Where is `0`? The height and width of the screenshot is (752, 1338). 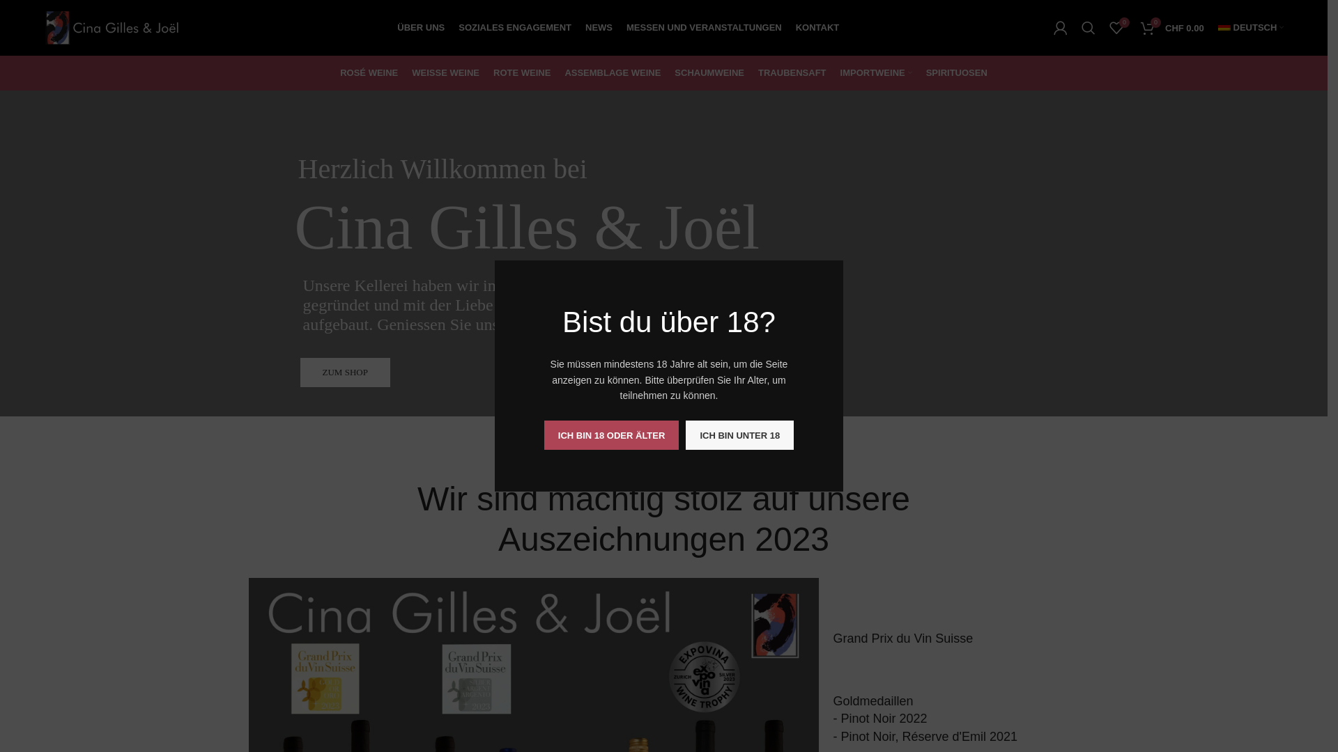
0 is located at coordinates (1116, 28).